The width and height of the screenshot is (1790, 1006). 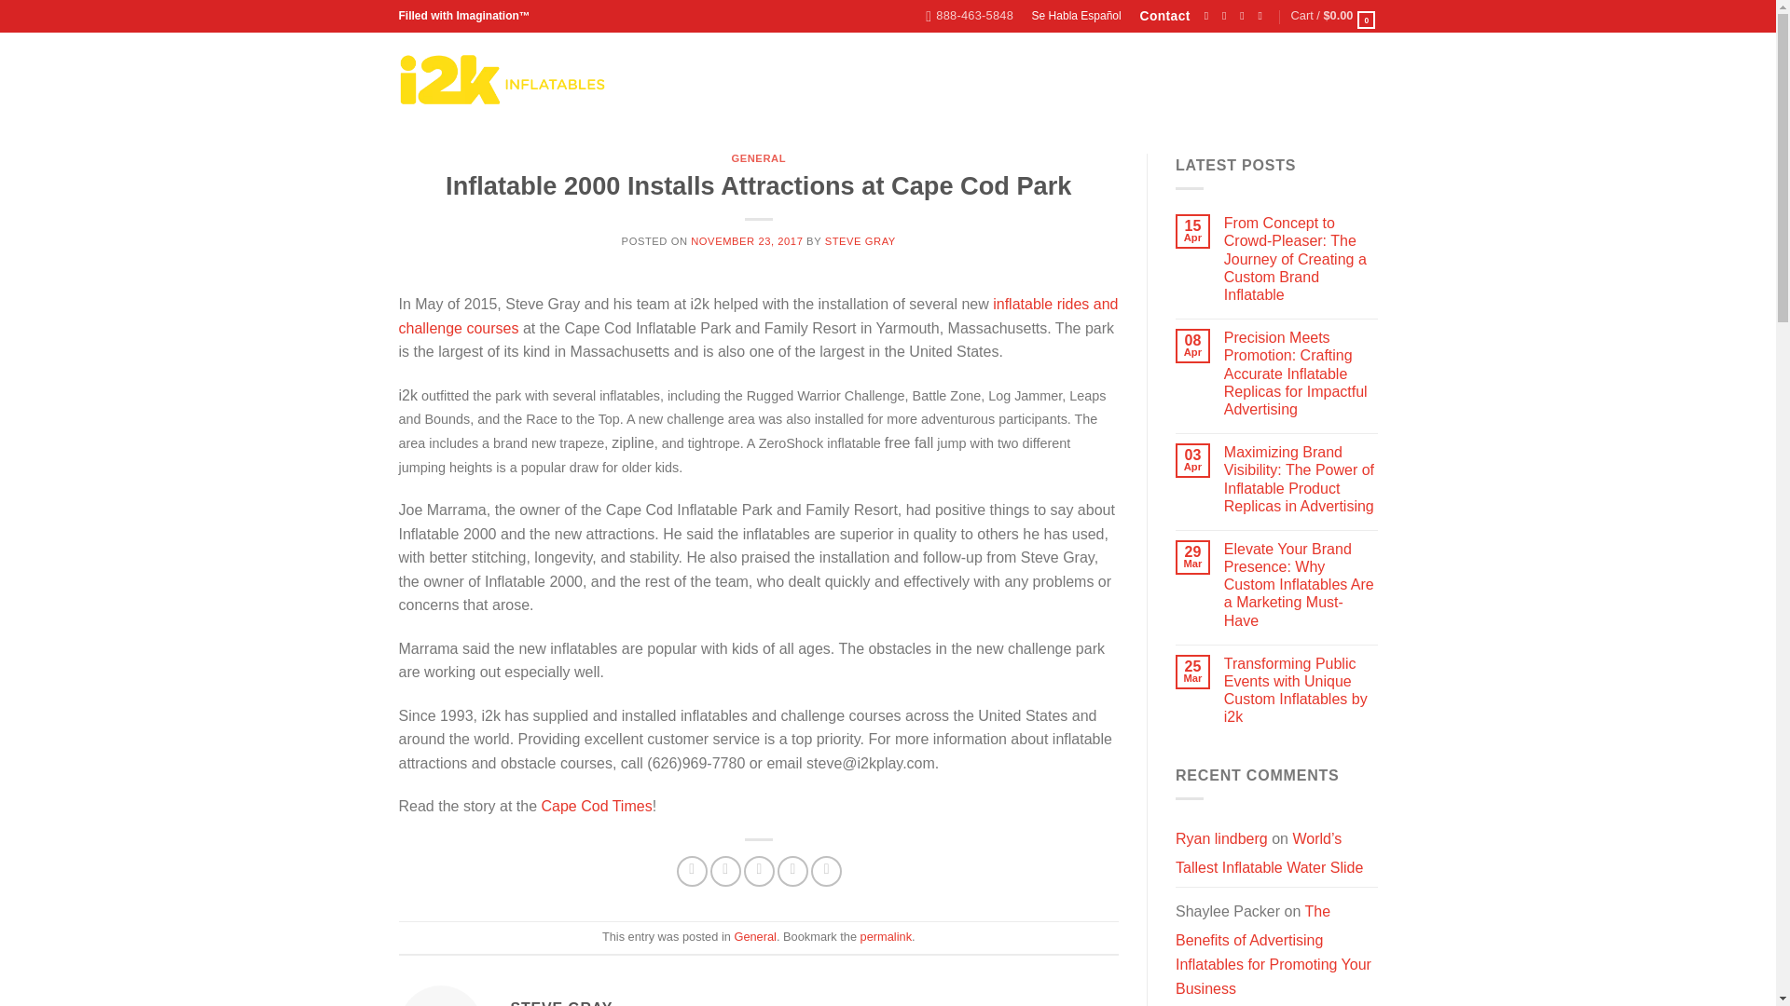 What do you see at coordinates (736, 82) in the screenshot?
I see `AMUSEMENT INFLATABLES` at bounding box center [736, 82].